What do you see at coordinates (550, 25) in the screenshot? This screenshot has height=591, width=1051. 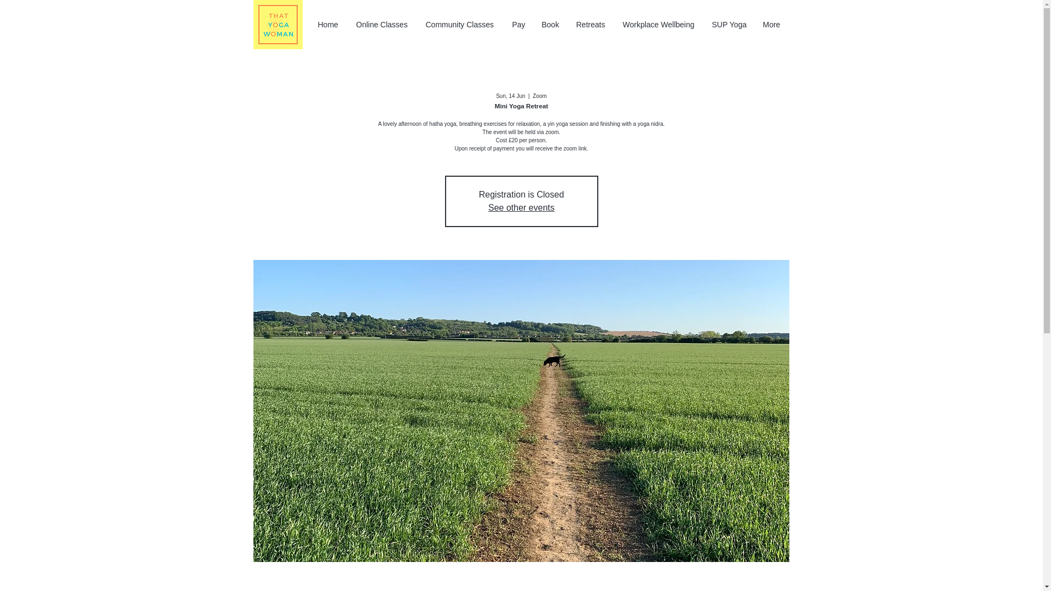 I see `Book` at bounding box center [550, 25].